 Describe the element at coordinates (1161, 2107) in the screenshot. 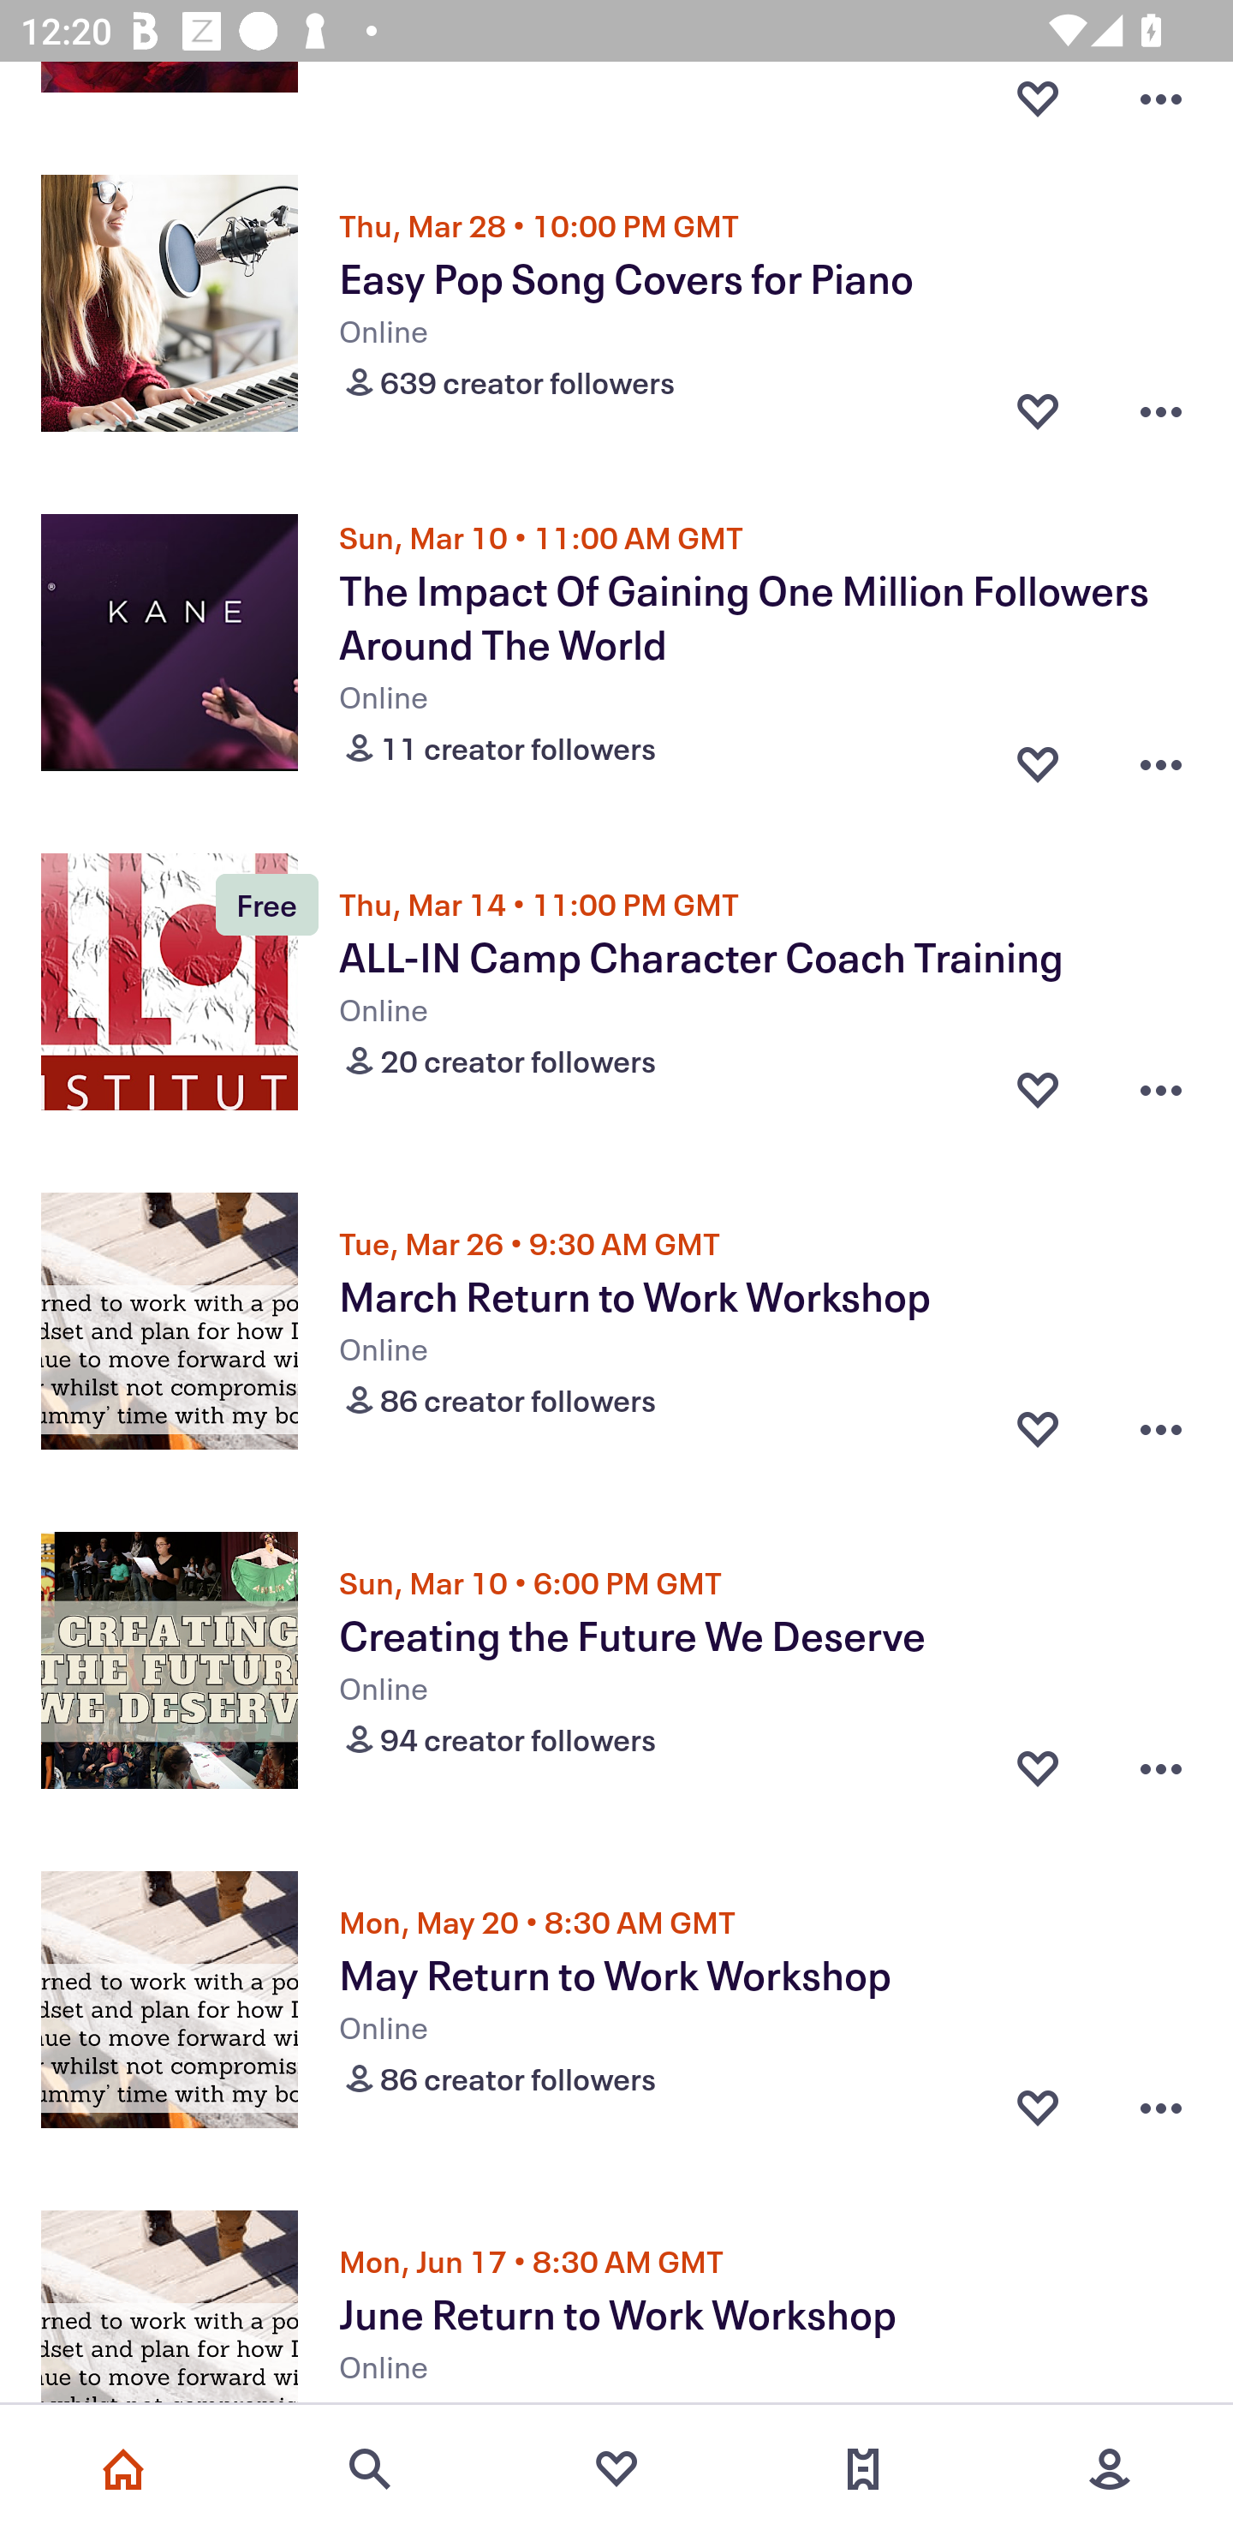

I see `Overflow menu button` at that location.